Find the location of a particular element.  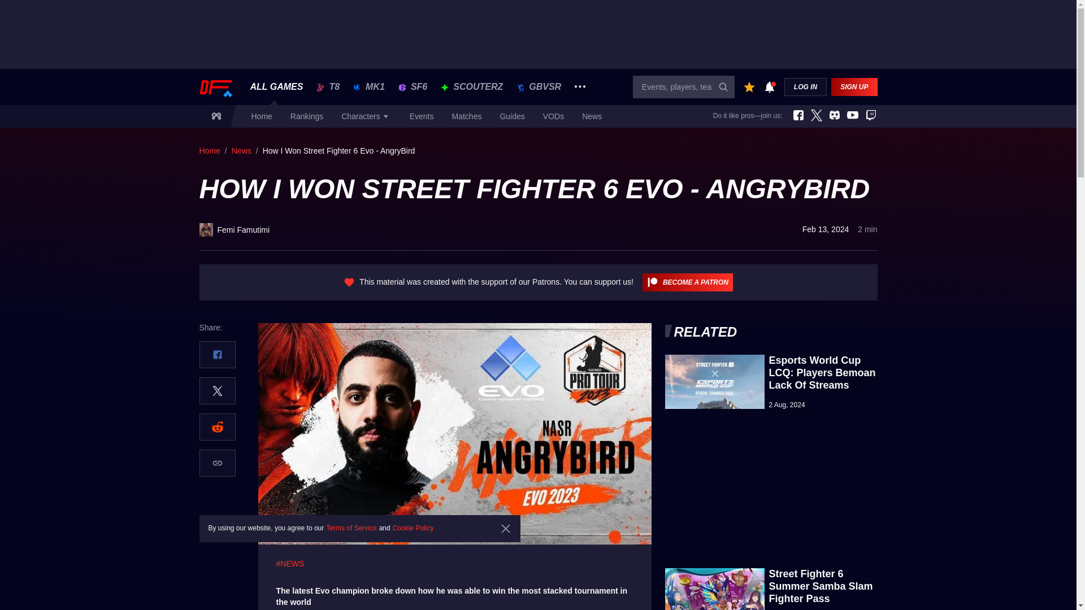

SF6 is located at coordinates (413, 87).